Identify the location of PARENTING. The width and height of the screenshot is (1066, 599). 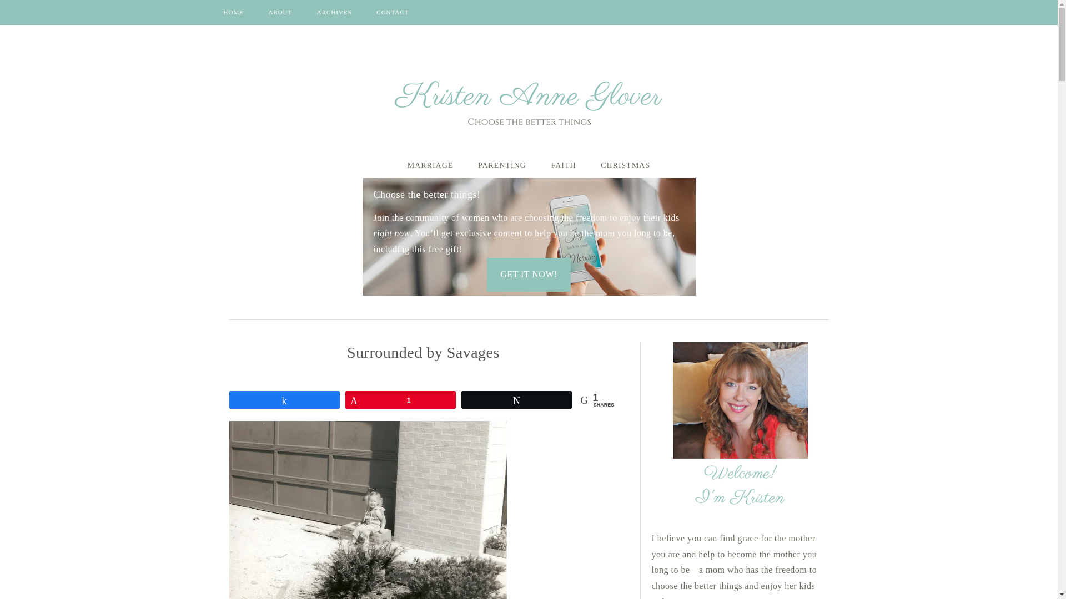
(502, 165).